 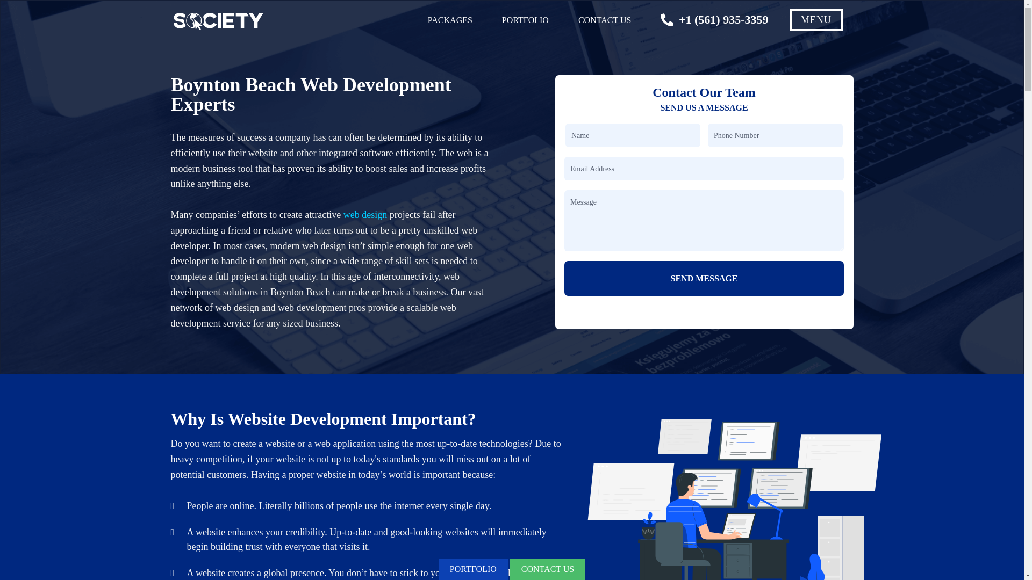 What do you see at coordinates (450, 20) in the screenshot?
I see `PACKAGES` at bounding box center [450, 20].